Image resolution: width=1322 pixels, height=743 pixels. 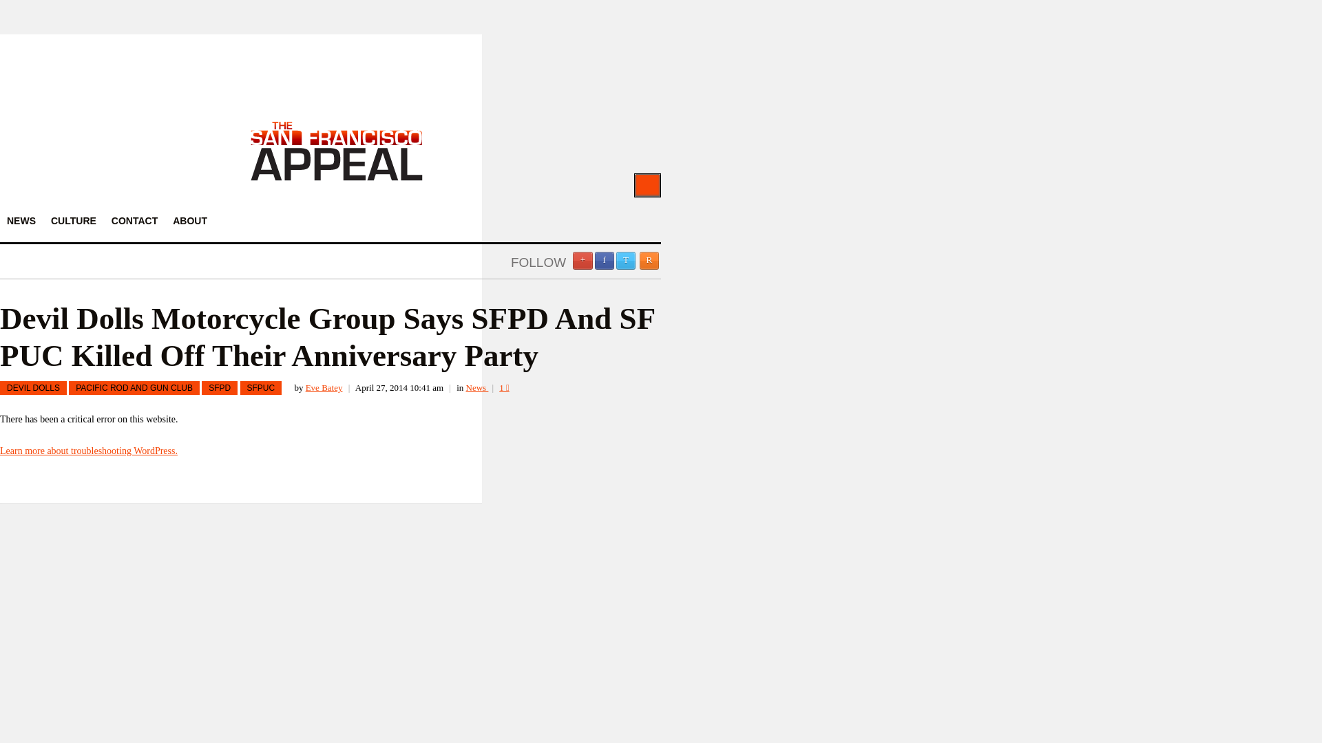 What do you see at coordinates (21, 221) in the screenshot?
I see `NEWS` at bounding box center [21, 221].